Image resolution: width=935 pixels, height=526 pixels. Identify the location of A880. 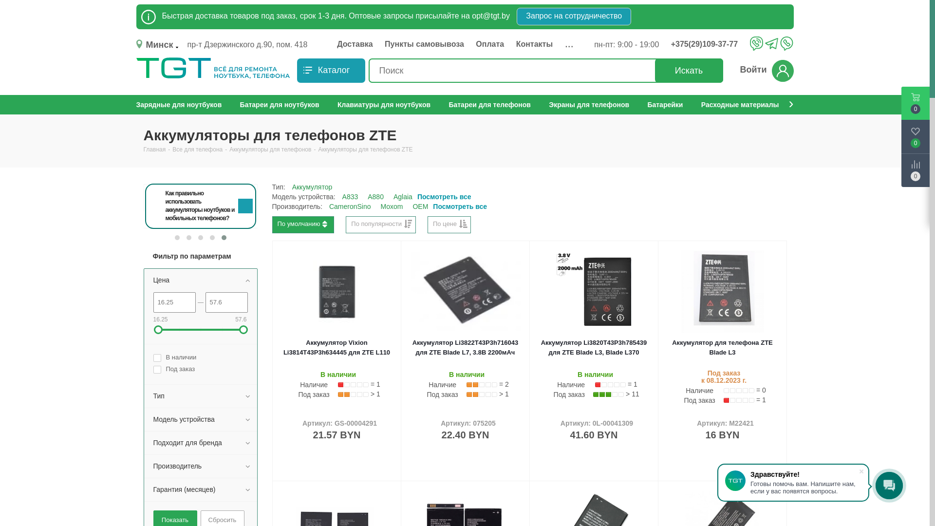
(376, 197).